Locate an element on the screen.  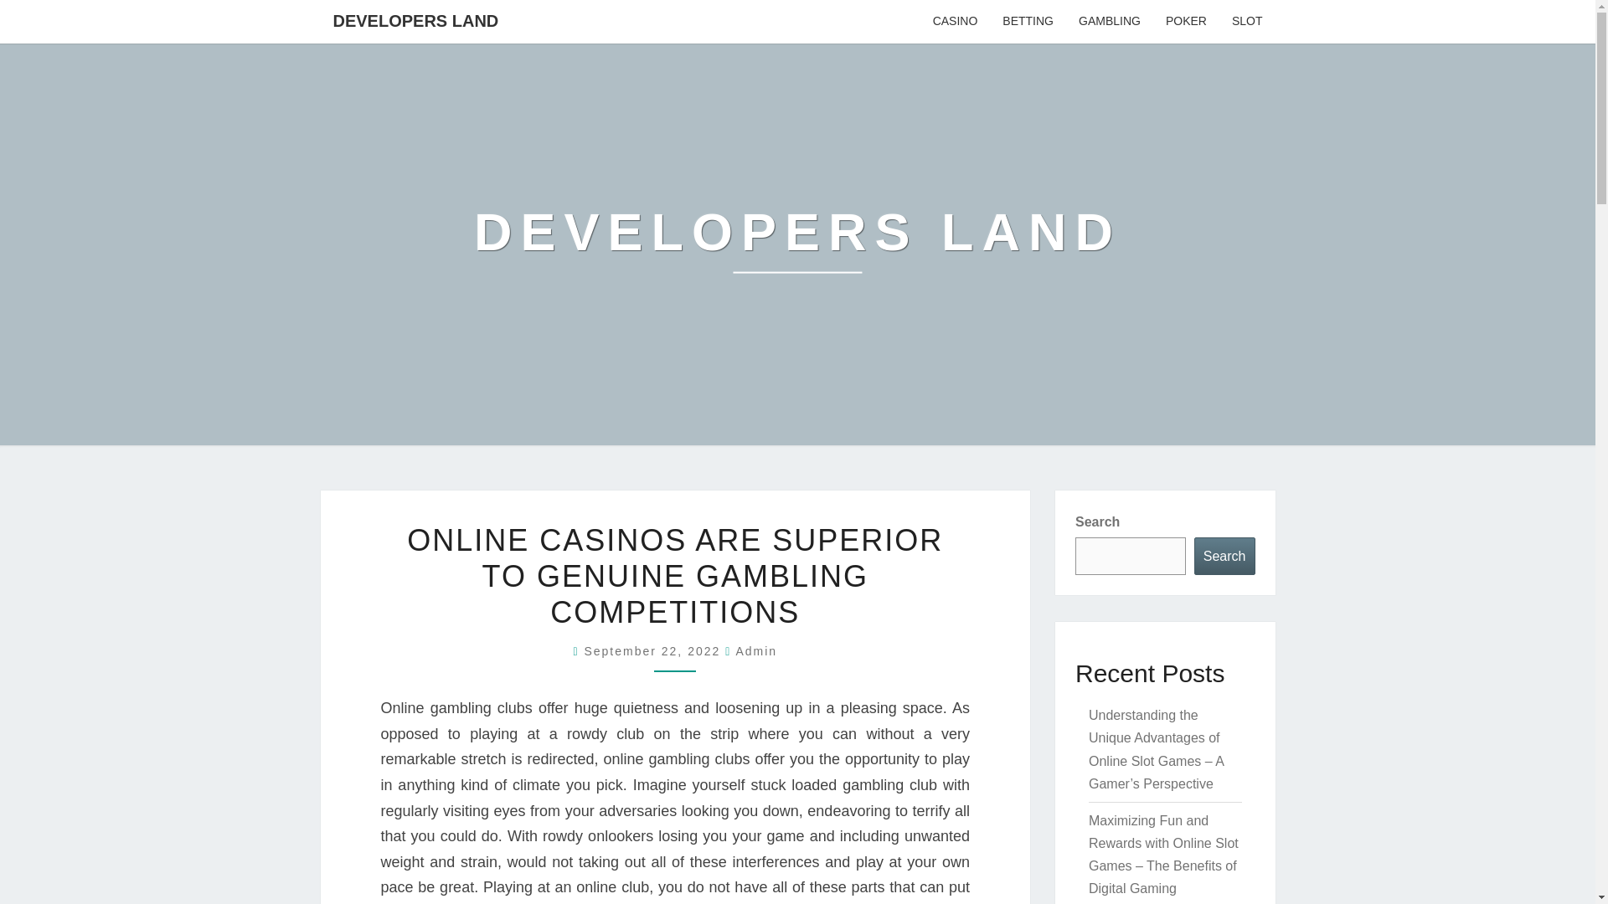
Admin is located at coordinates (755, 651).